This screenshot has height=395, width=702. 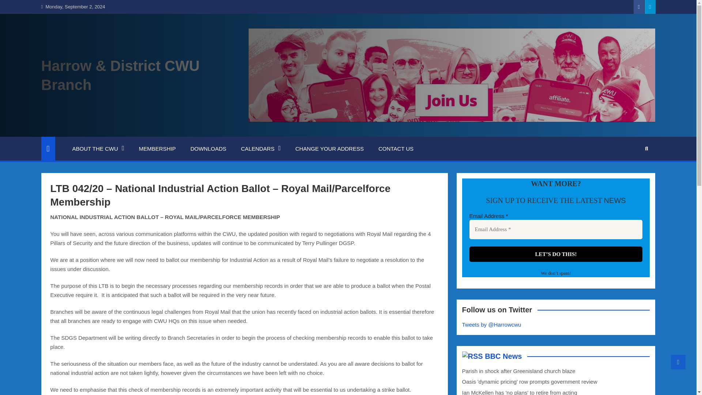 What do you see at coordinates (98, 148) in the screenshot?
I see `ABOUT THE CWU` at bounding box center [98, 148].